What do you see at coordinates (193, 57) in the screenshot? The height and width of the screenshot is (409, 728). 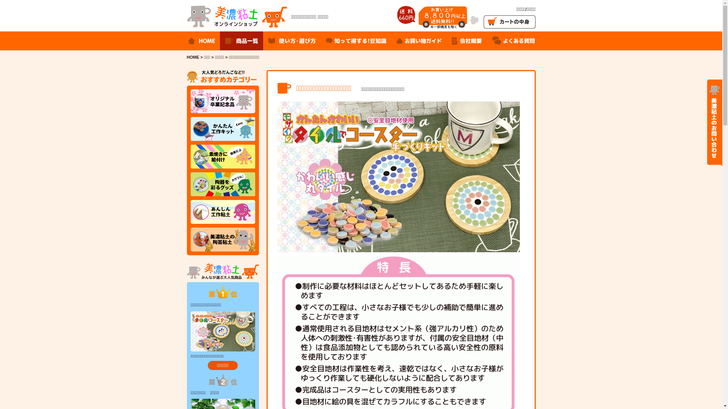 I see `HOME` at bounding box center [193, 57].